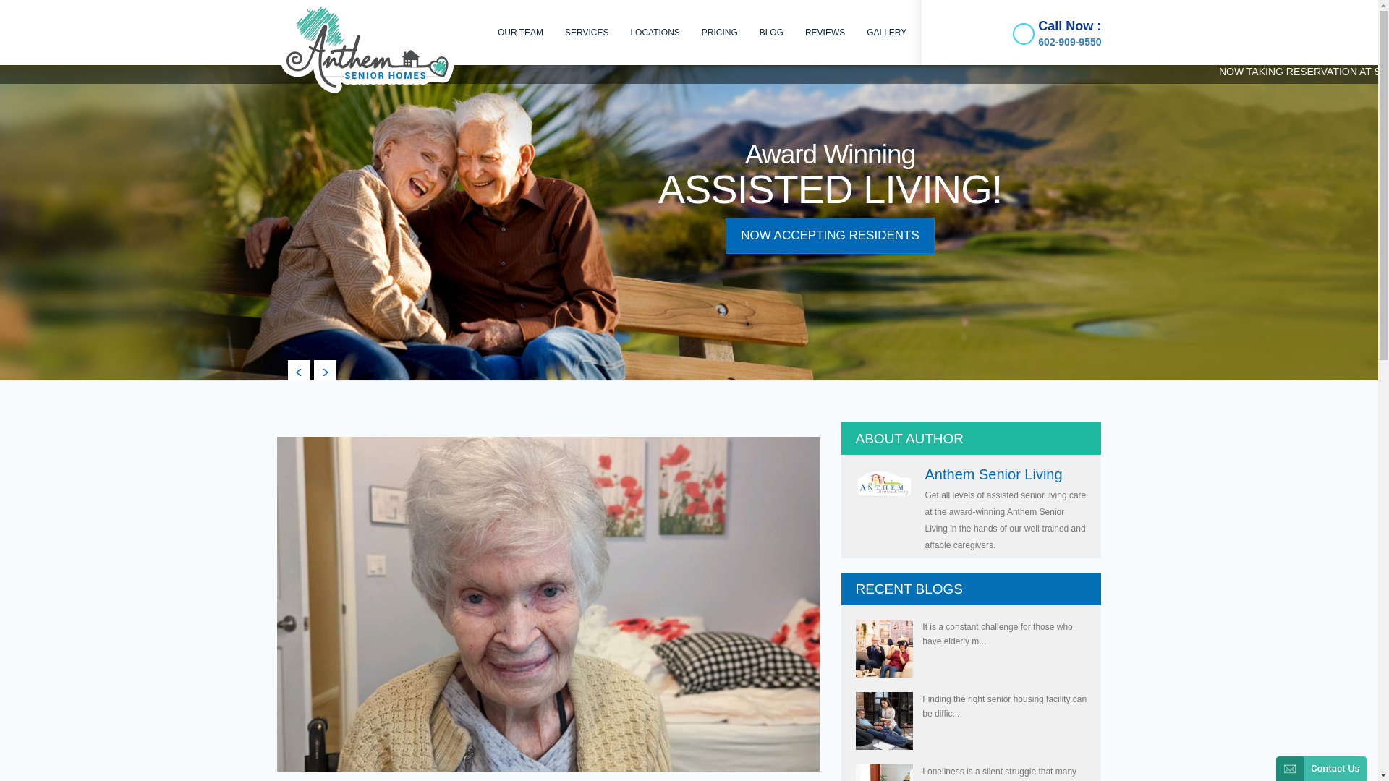 Image resolution: width=1389 pixels, height=781 pixels. Describe the element at coordinates (655, 32) in the screenshot. I see `LOCATIONS` at that location.